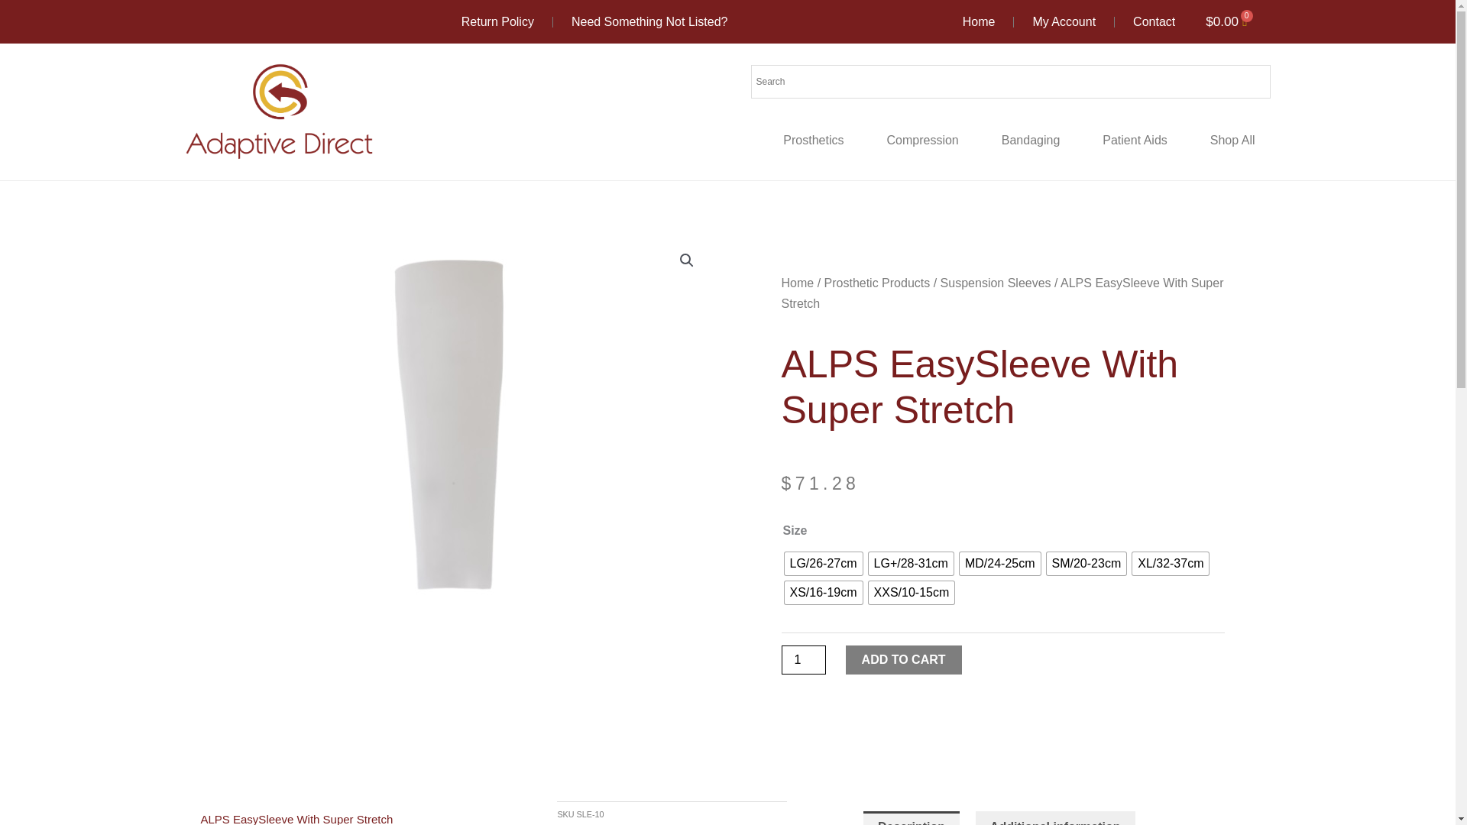 The image size is (1467, 825). I want to click on Home, so click(979, 22).